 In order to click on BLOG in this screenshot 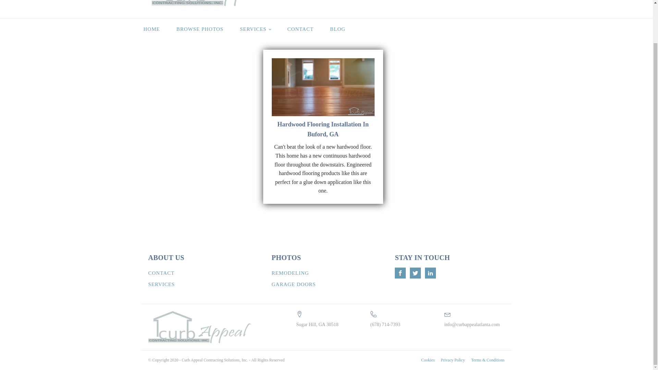, I will do `click(338, 29)`.